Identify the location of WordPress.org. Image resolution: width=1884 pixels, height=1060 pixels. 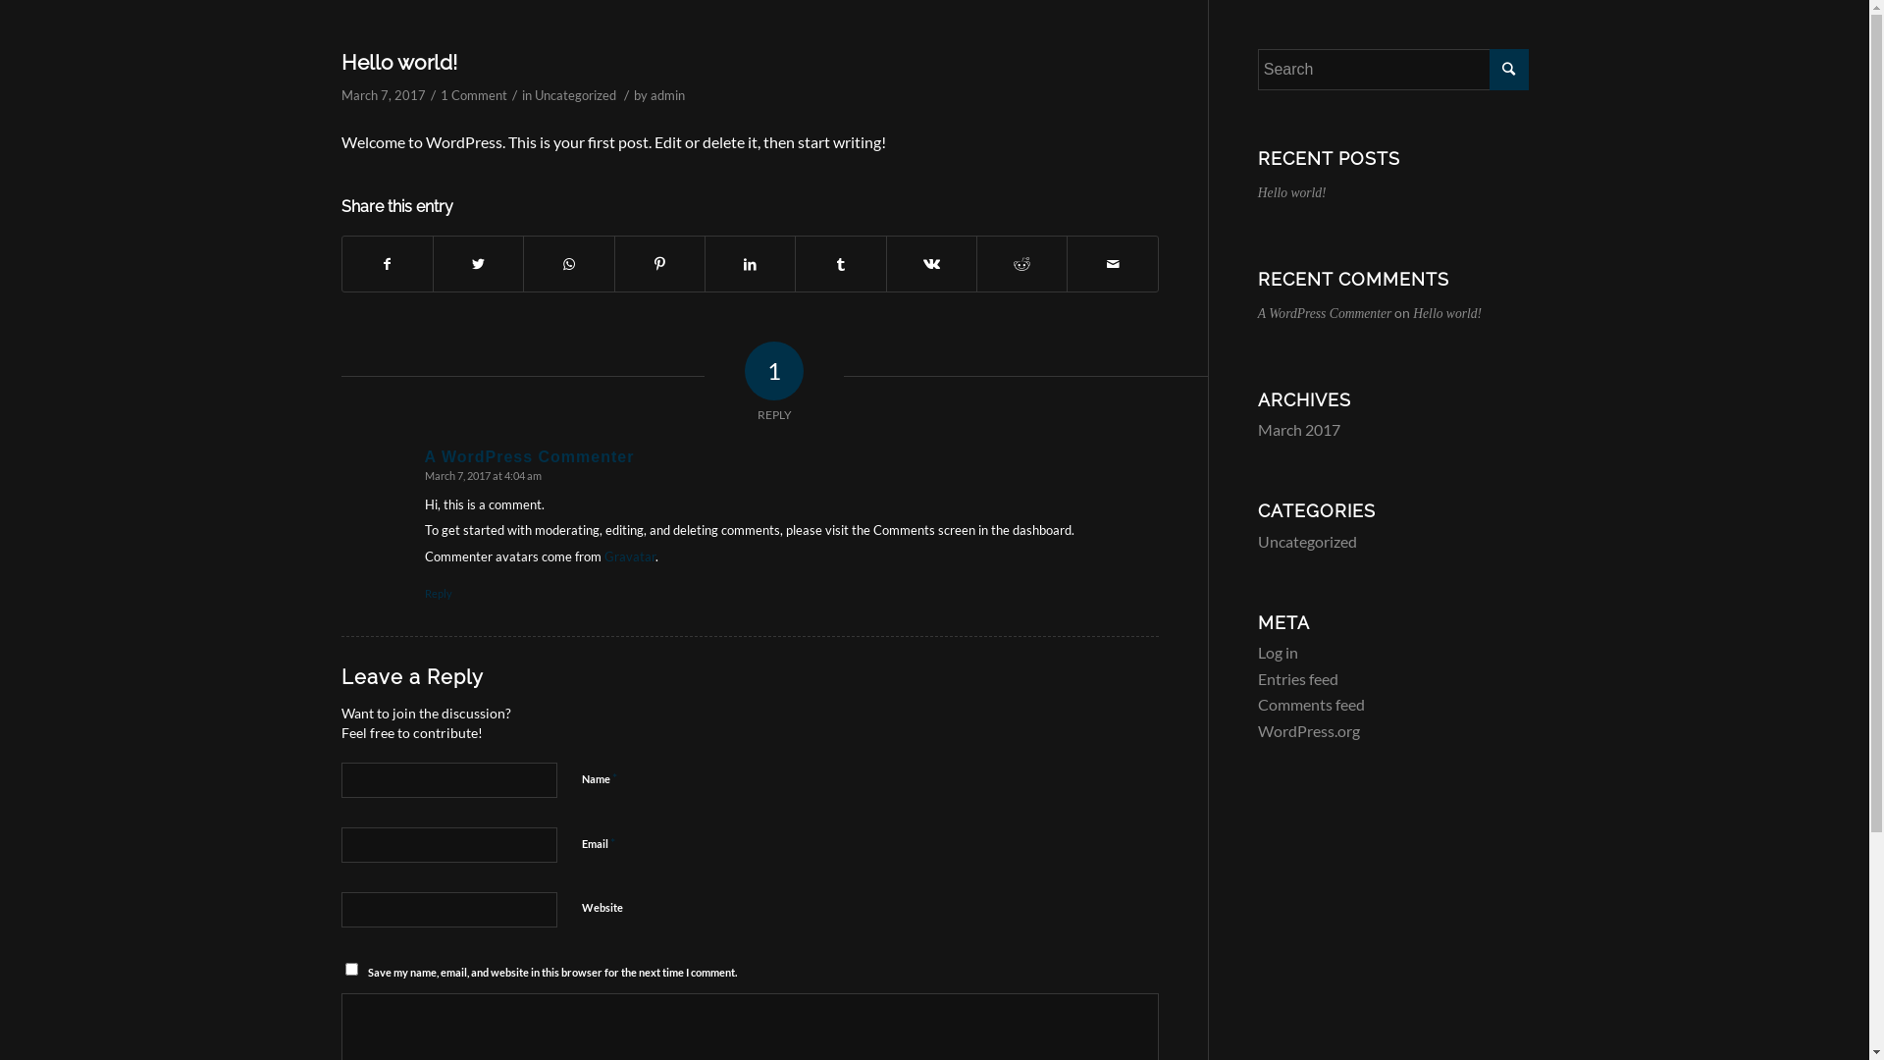
(1309, 730).